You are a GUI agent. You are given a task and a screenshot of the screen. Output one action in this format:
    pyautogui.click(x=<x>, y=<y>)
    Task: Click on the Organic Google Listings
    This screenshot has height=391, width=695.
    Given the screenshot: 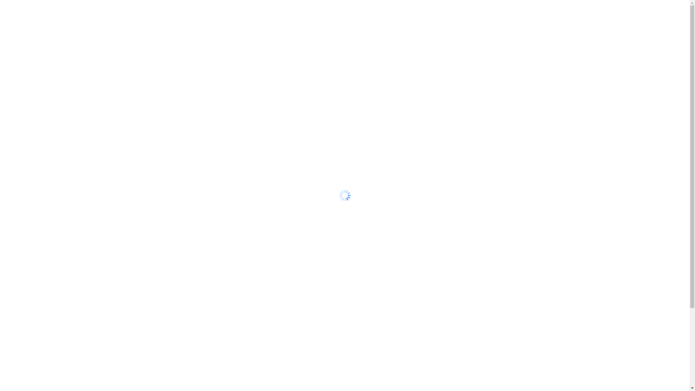 What is the action you would take?
    pyautogui.click(x=329, y=55)
    